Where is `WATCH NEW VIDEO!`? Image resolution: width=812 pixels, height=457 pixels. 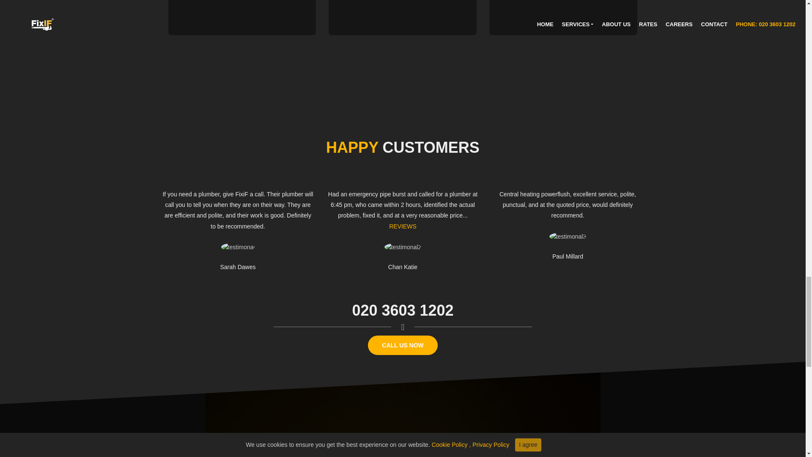 WATCH NEW VIDEO! is located at coordinates (403, 438).